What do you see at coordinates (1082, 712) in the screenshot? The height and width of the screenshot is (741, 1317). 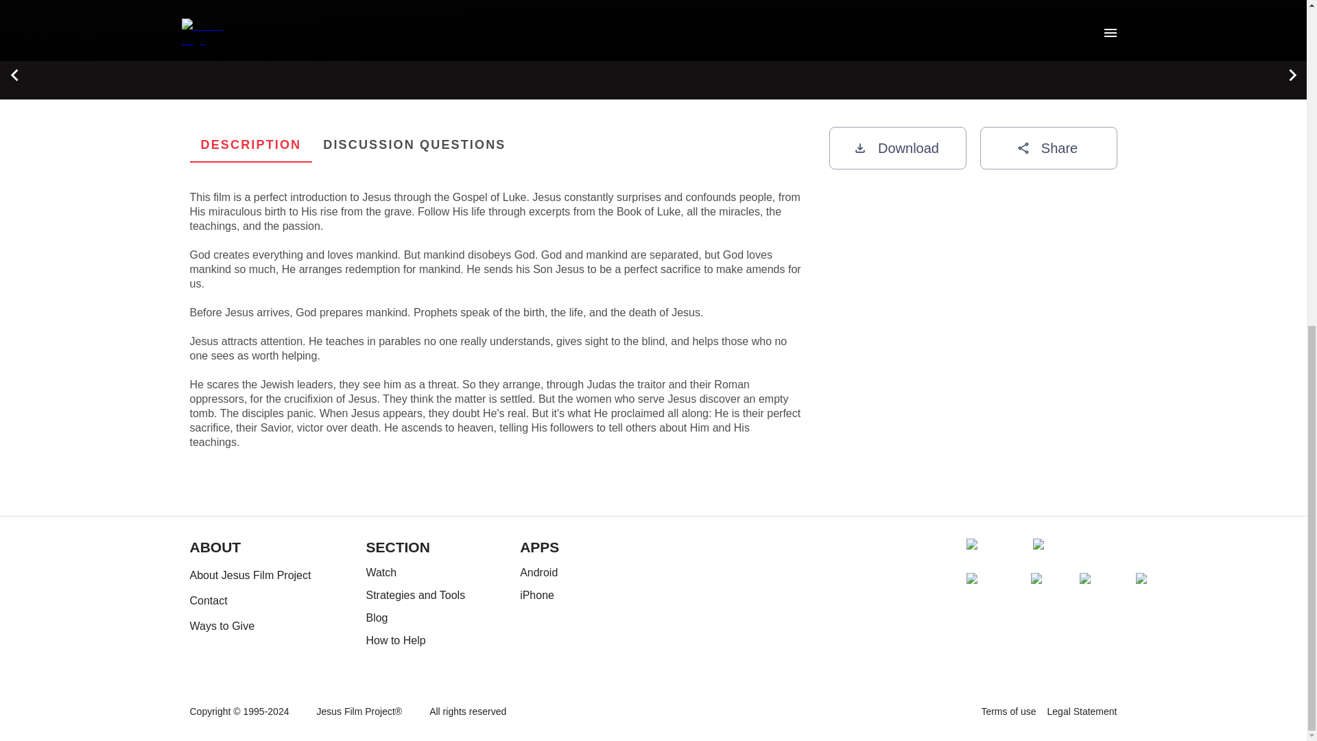 I see `Download` at bounding box center [1082, 712].